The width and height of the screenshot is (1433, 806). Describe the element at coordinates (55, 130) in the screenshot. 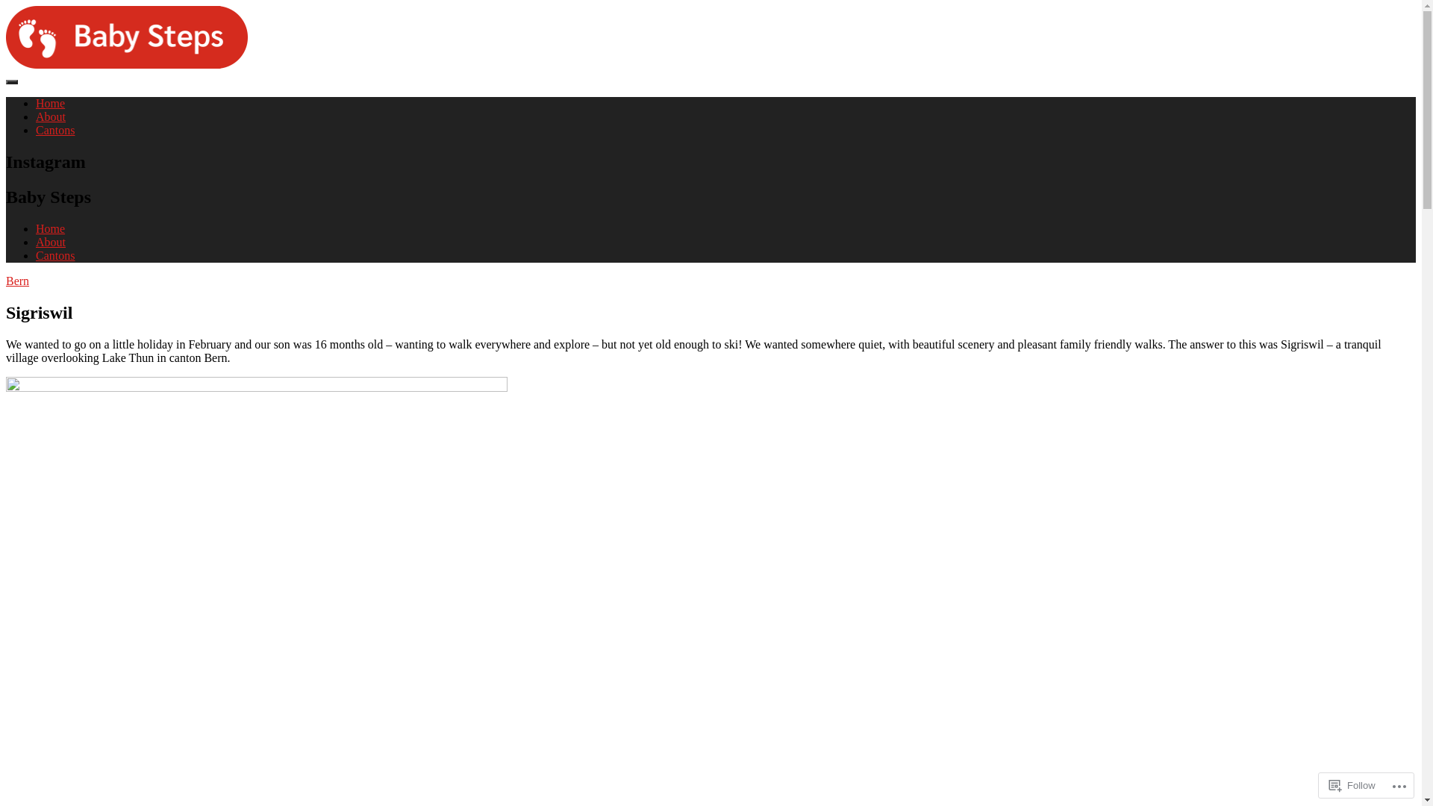

I see `Cantons` at that location.